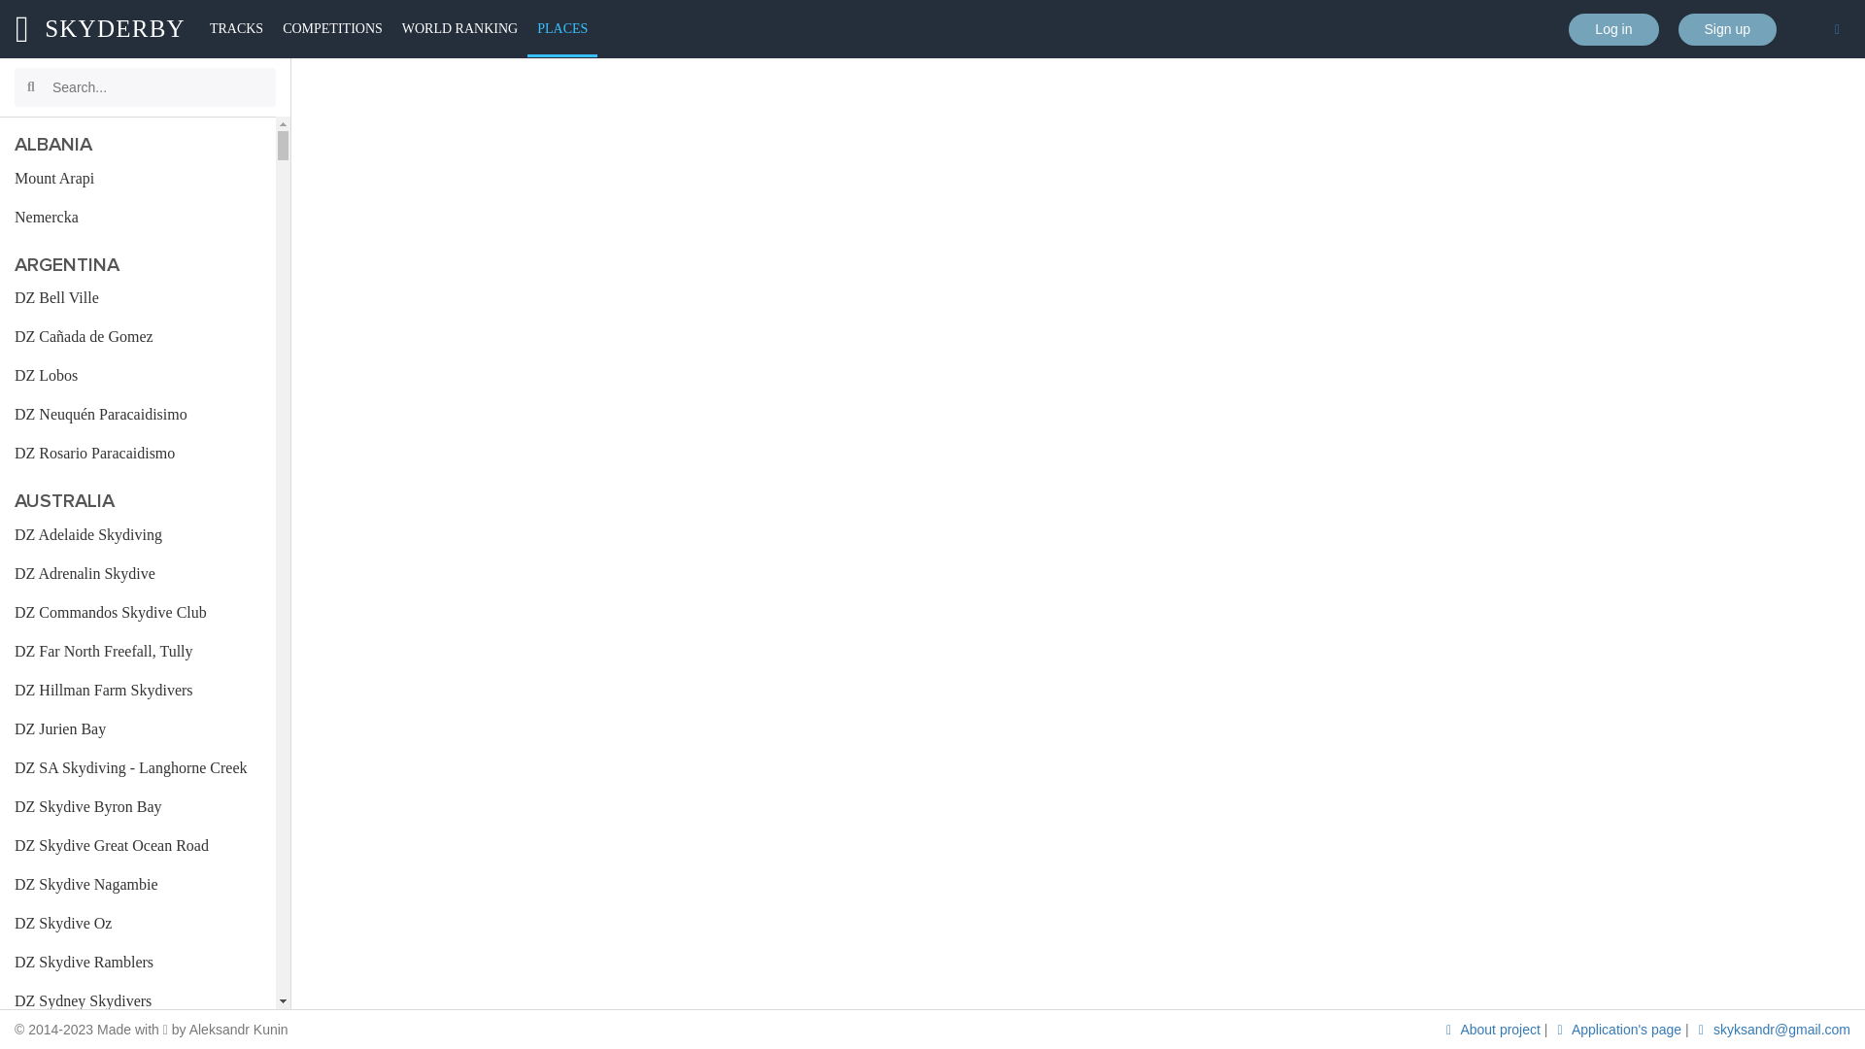  Describe the element at coordinates (138, 376) in the screenshot. I see `DZ Lobos` at that location.